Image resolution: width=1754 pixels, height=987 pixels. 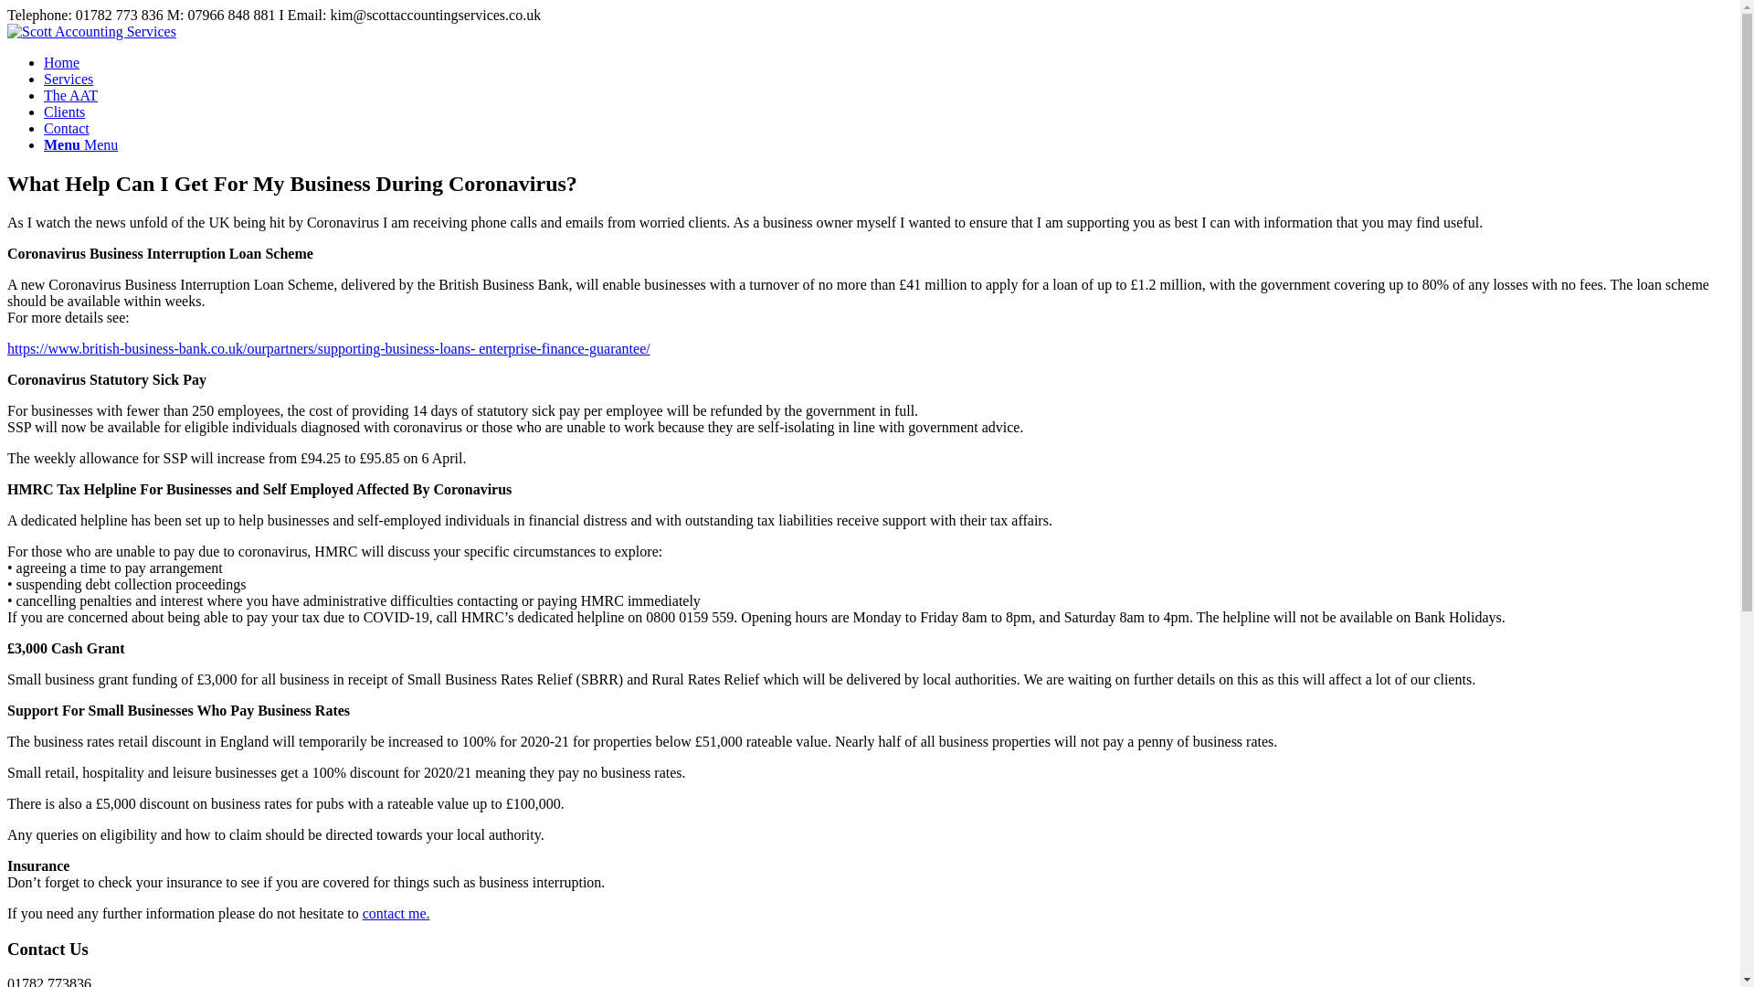 I want to click on Menu Menu, so click(x=80, y=144).